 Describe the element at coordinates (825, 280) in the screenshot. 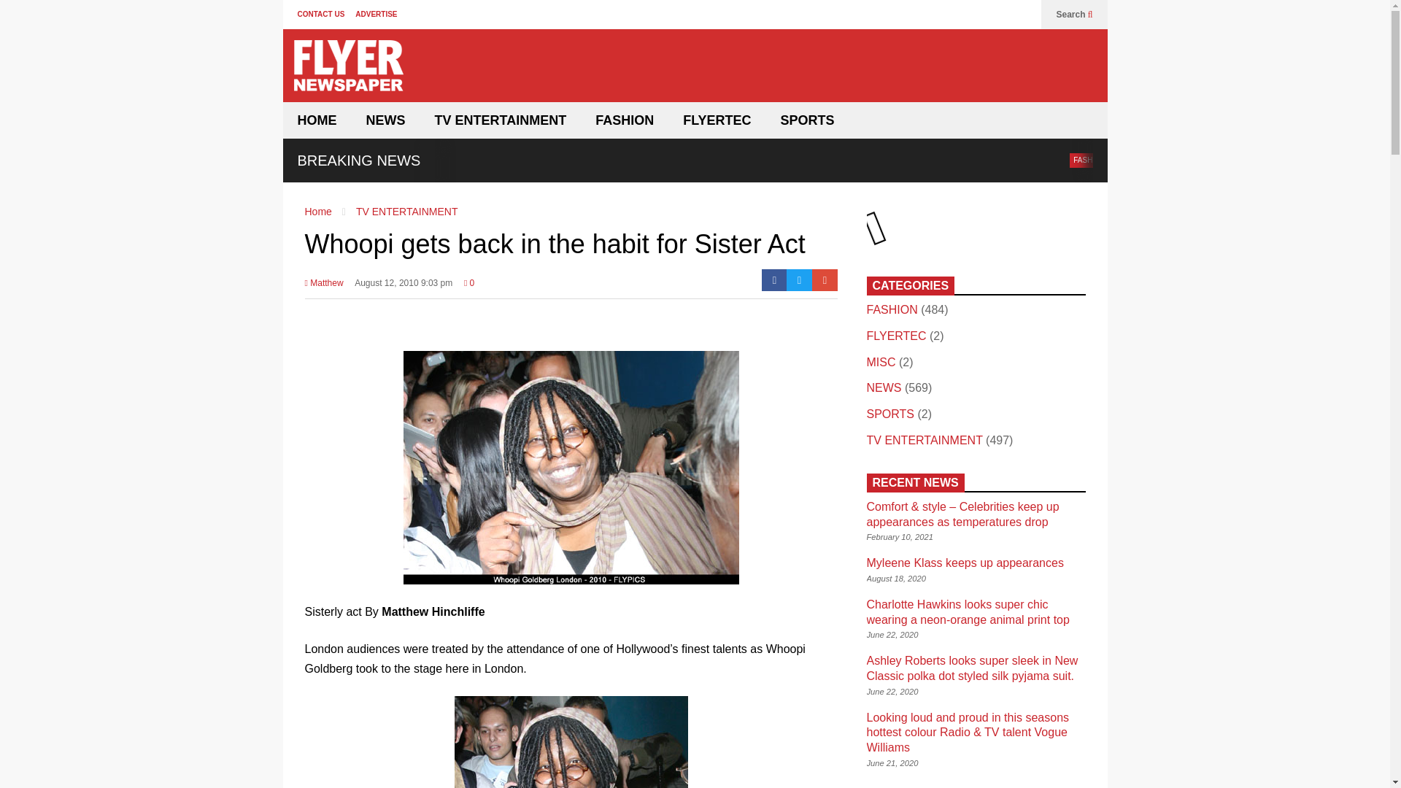

I see `Google-plus` at that location.